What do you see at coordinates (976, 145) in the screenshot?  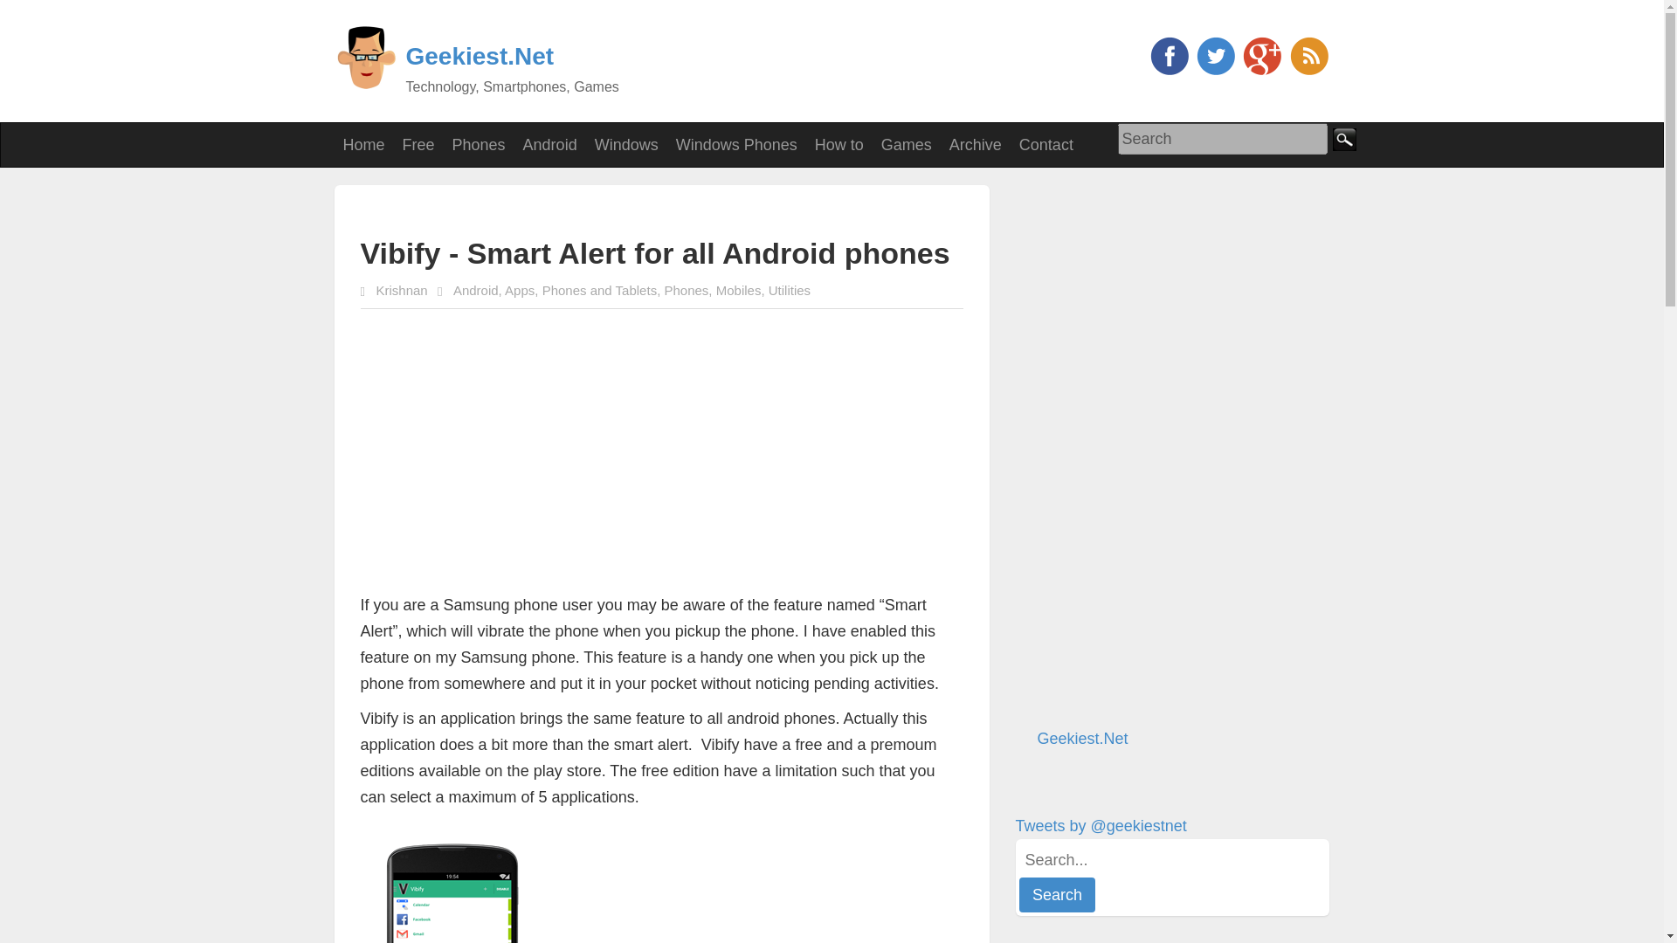 I see `Archive` at bounding box center [976, 145].